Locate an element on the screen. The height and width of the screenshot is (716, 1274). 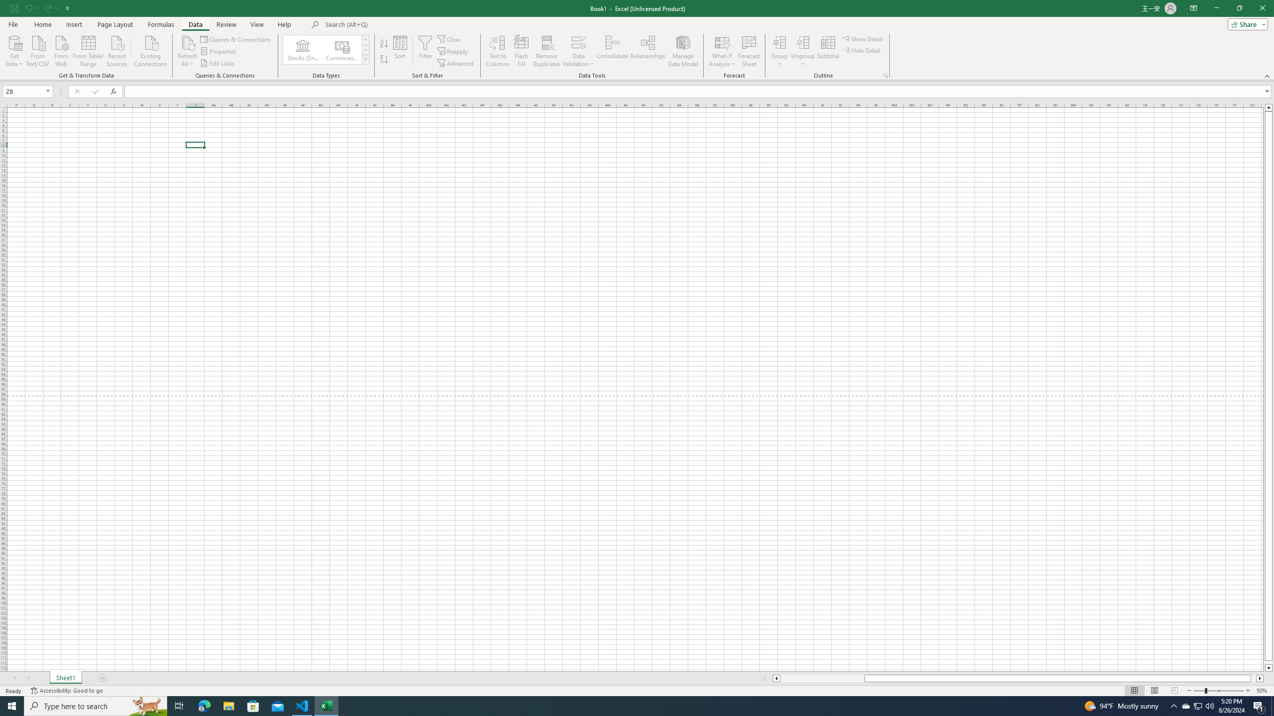
Sort Z to A is located at coordinates (384, 60).